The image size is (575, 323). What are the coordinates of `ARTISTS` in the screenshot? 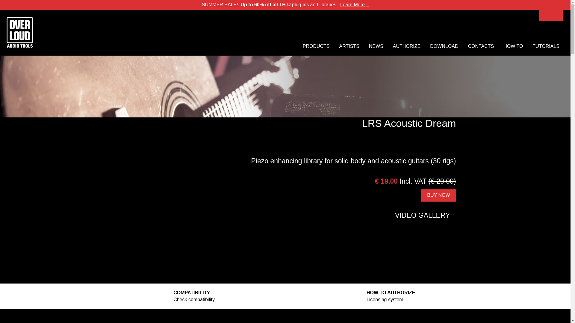 It's located at (513, 47).